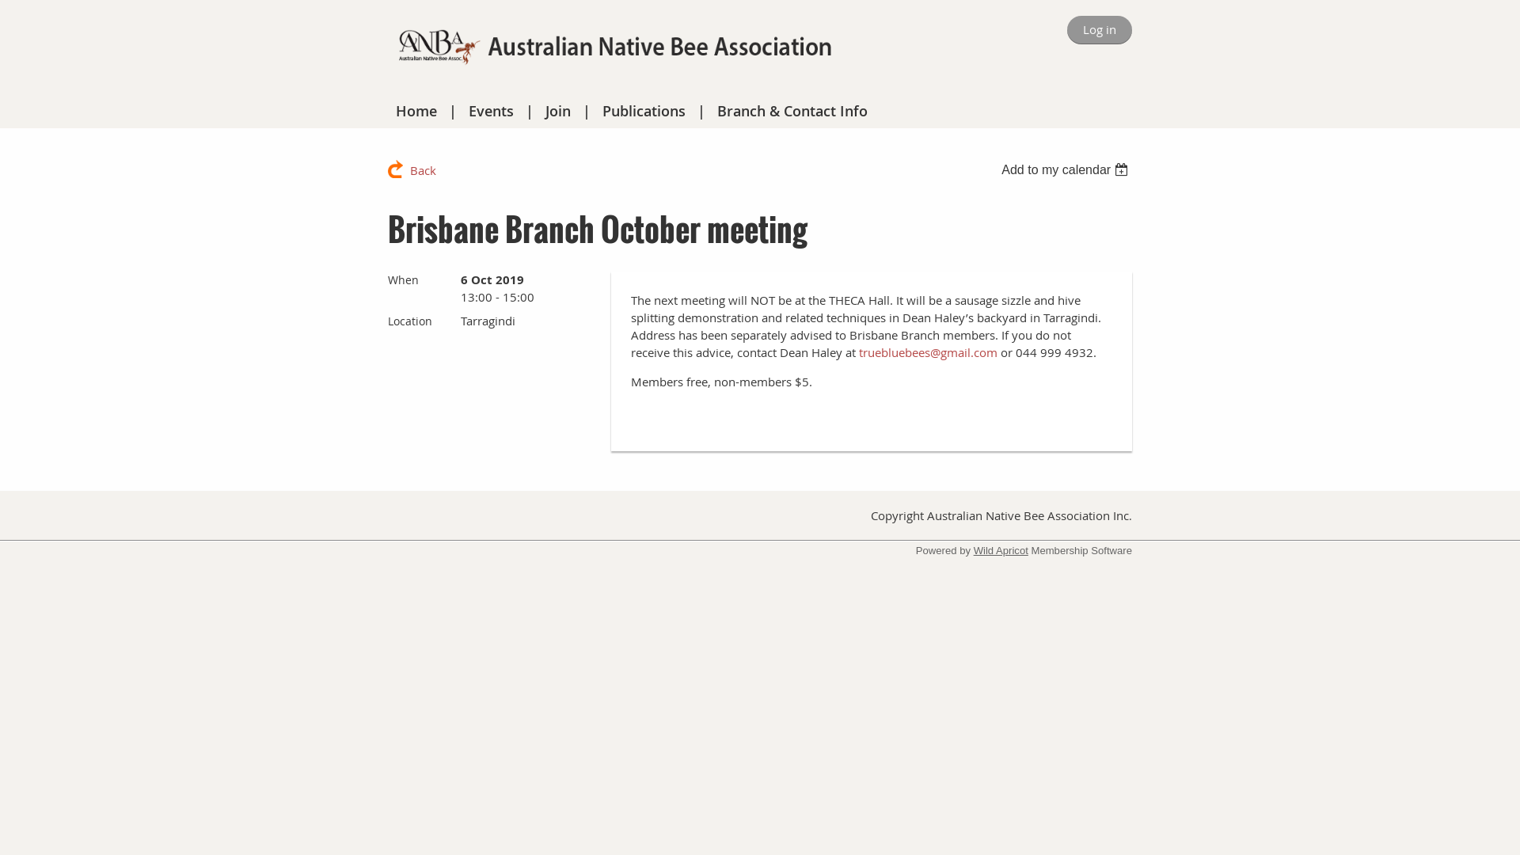  I want to click on Log in, so click(1100, 30).